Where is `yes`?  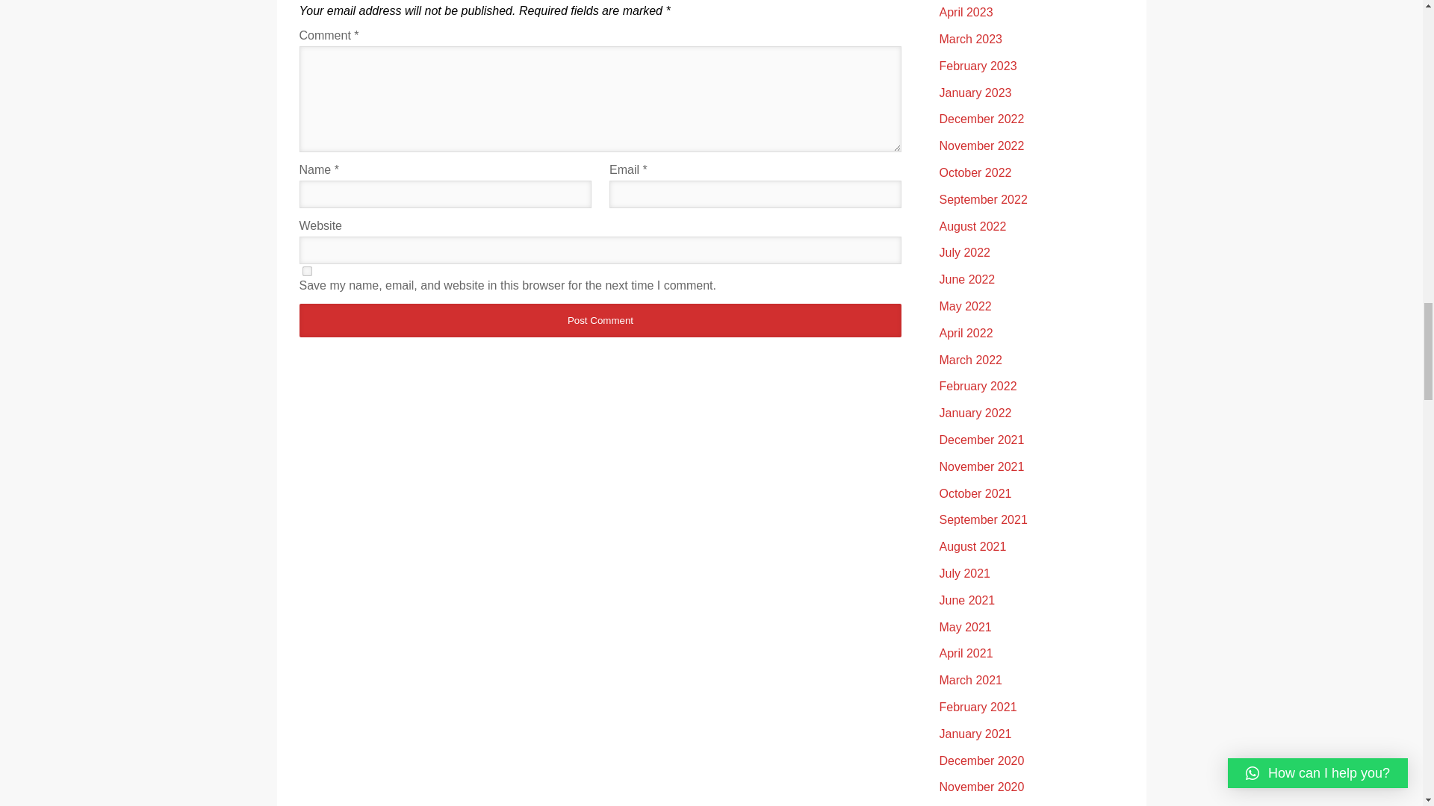
yes is located at coordinates (306, 272).